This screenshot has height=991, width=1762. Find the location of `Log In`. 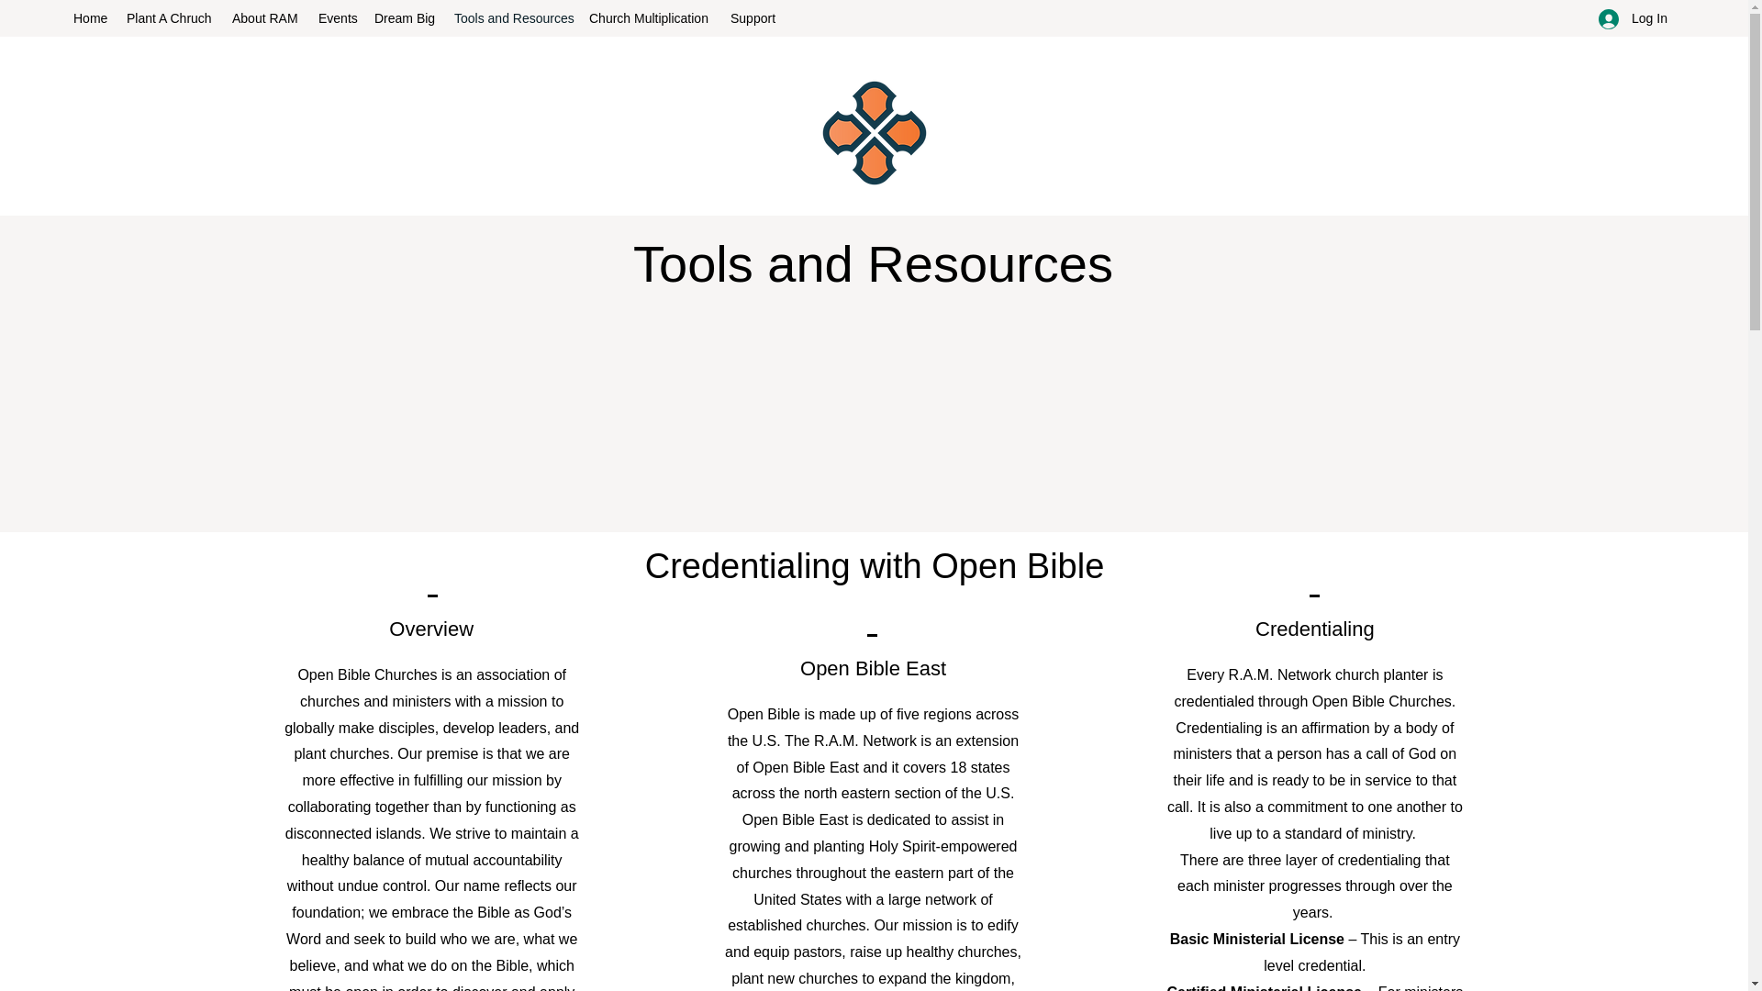

Log In is located at coordinates (1627, 18).